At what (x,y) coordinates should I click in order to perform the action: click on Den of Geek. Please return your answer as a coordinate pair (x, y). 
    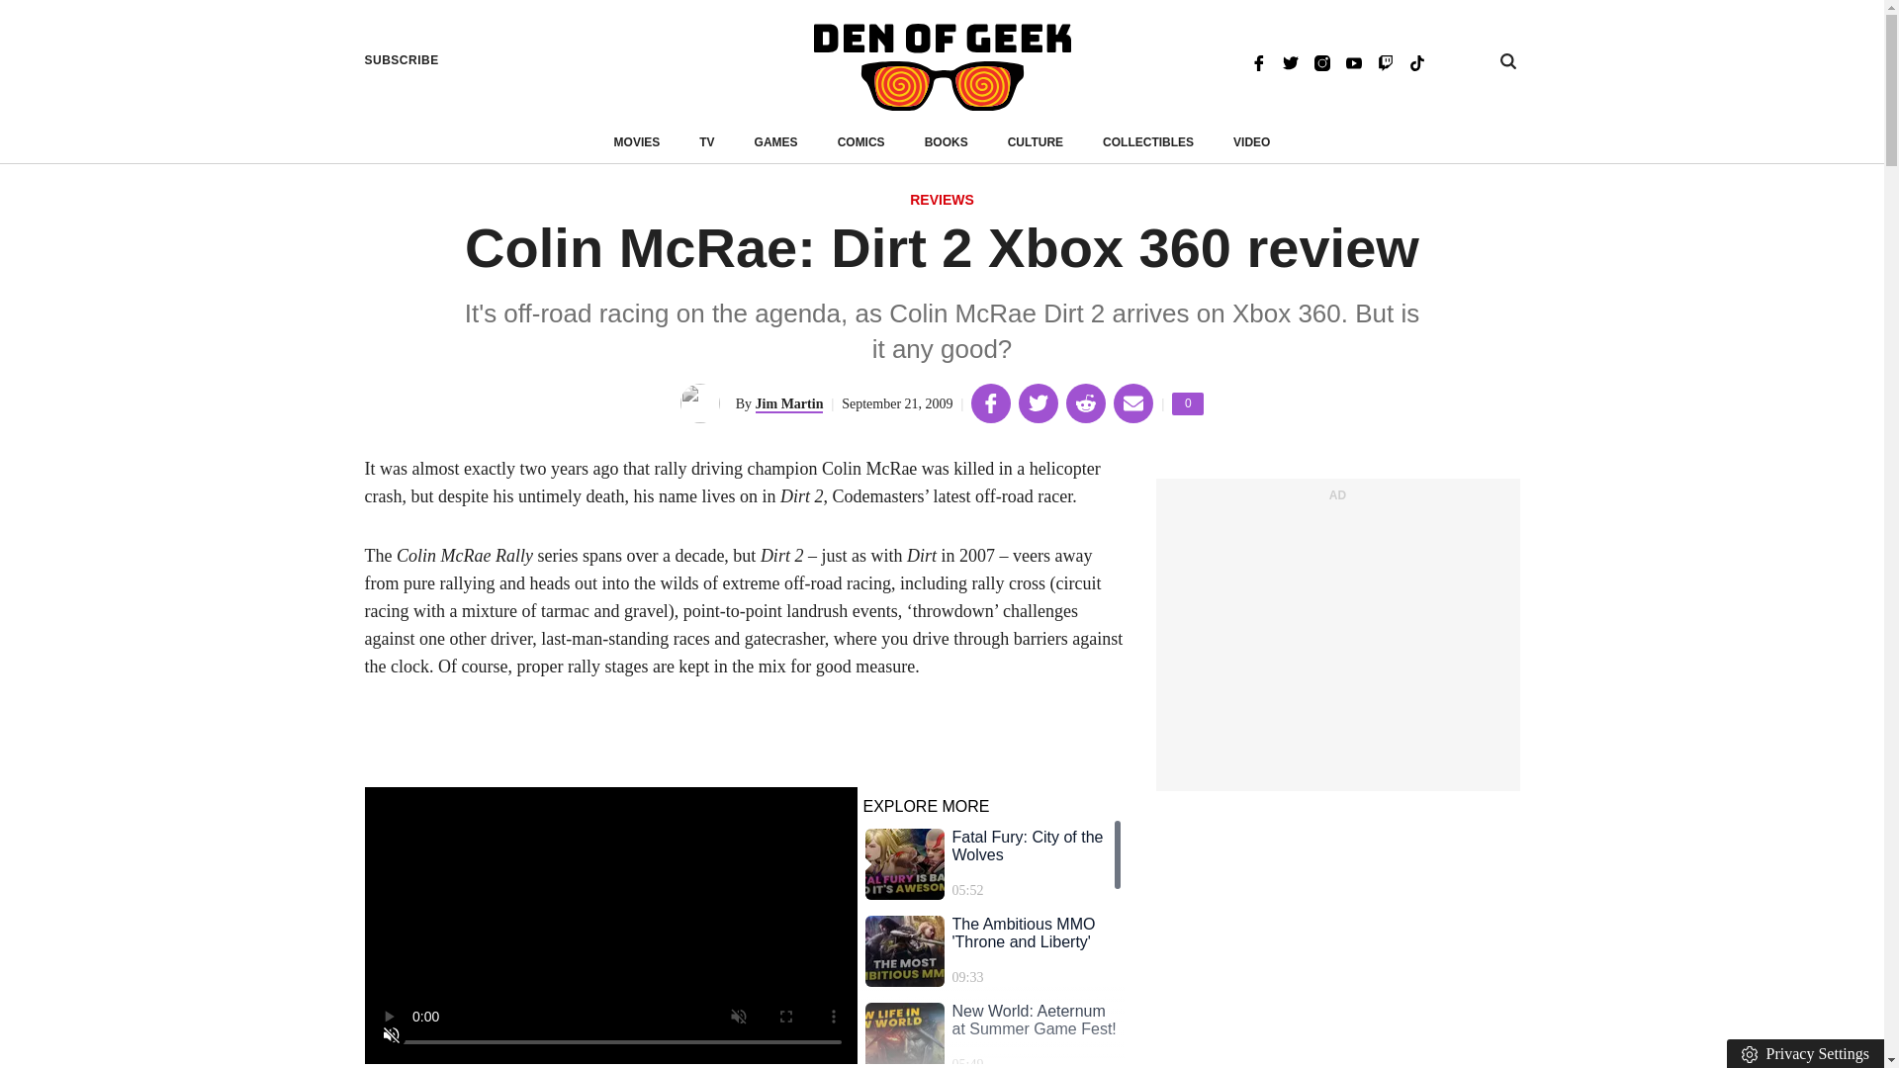
    Looking at the image, I should click on (1187, 403).